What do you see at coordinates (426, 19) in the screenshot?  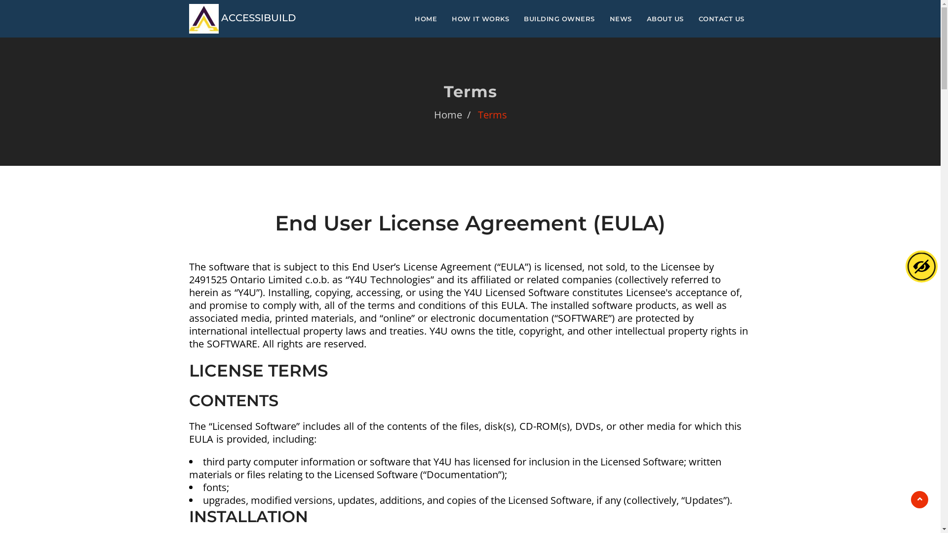 I see `HOME` at bounding box center [426, 19].